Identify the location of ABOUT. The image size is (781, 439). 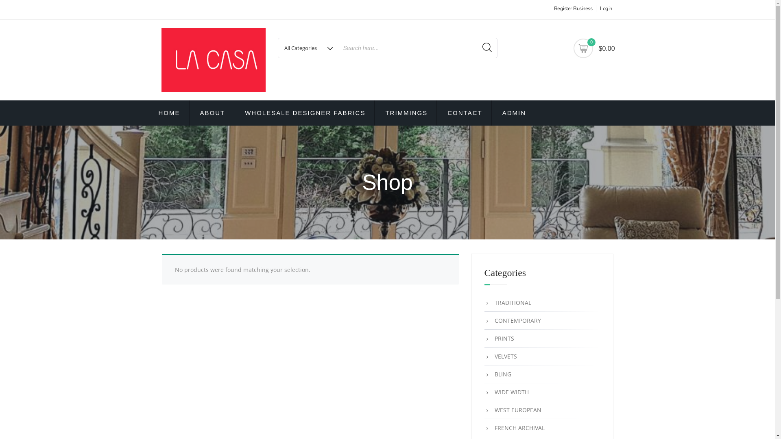
(213, 113).